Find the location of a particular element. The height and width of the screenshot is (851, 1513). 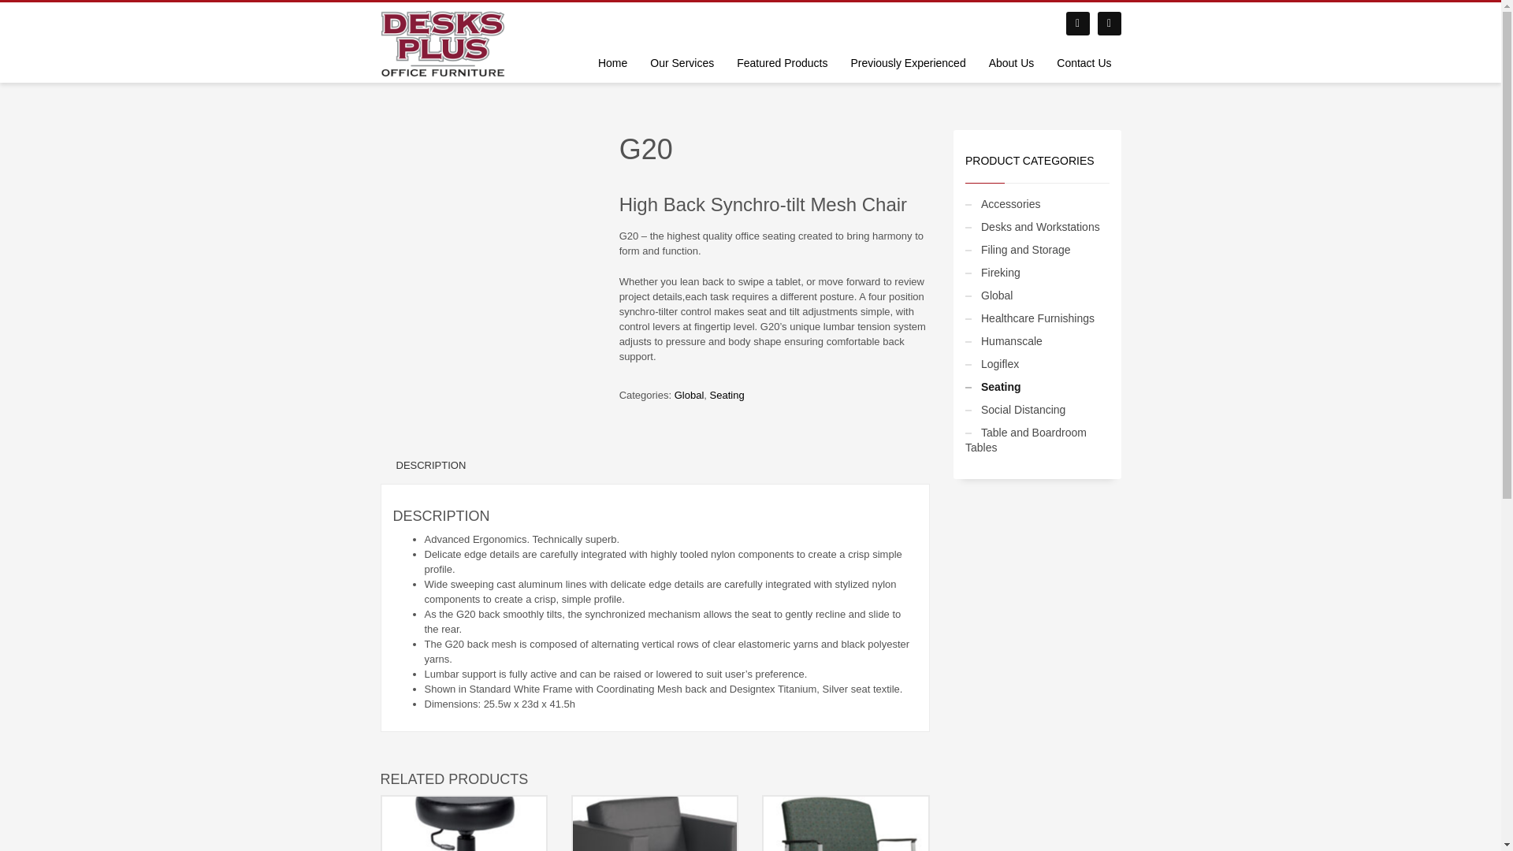

Logiflex is located at coordinates (991, 363).